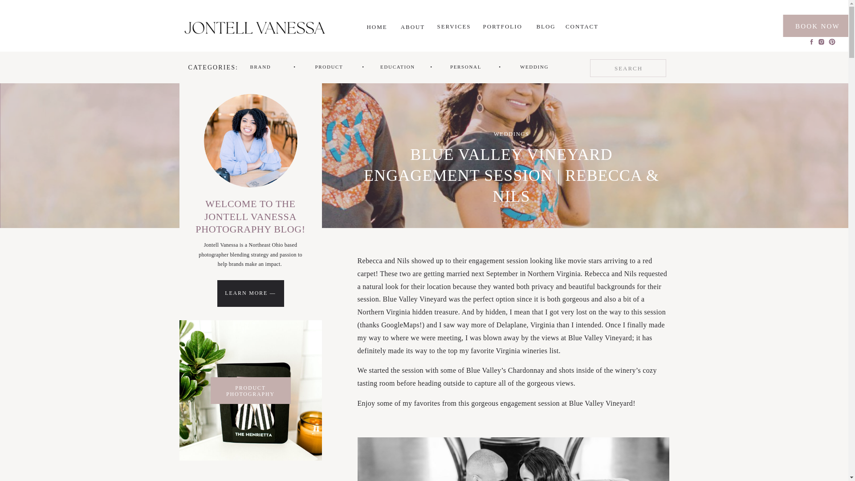 The height and width of the screenshot is (481, 855). Describe the element at coordinates (250, 388) in the screenshot. I see `PRODUCT PHOTOGRAPHY` at that location.